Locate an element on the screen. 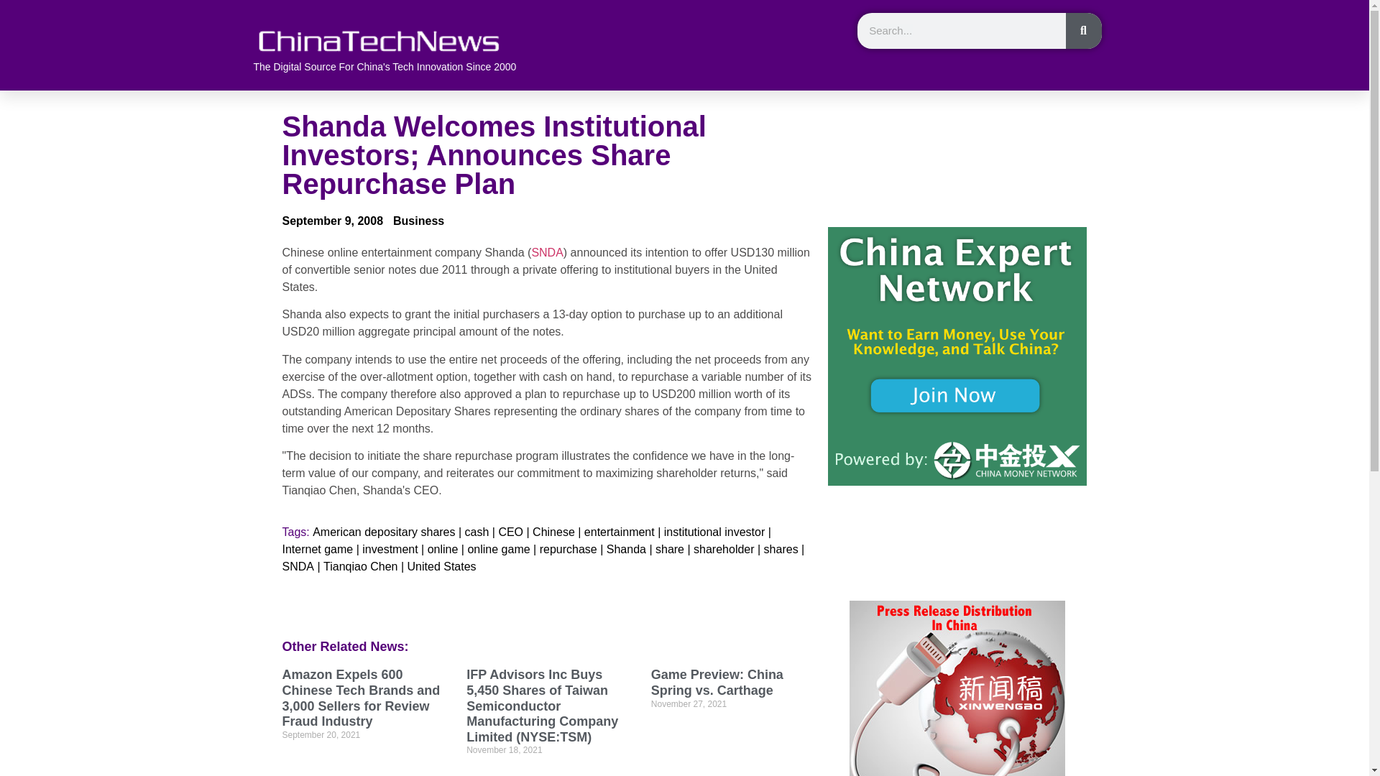  investment is located at coordinates (390, 549).